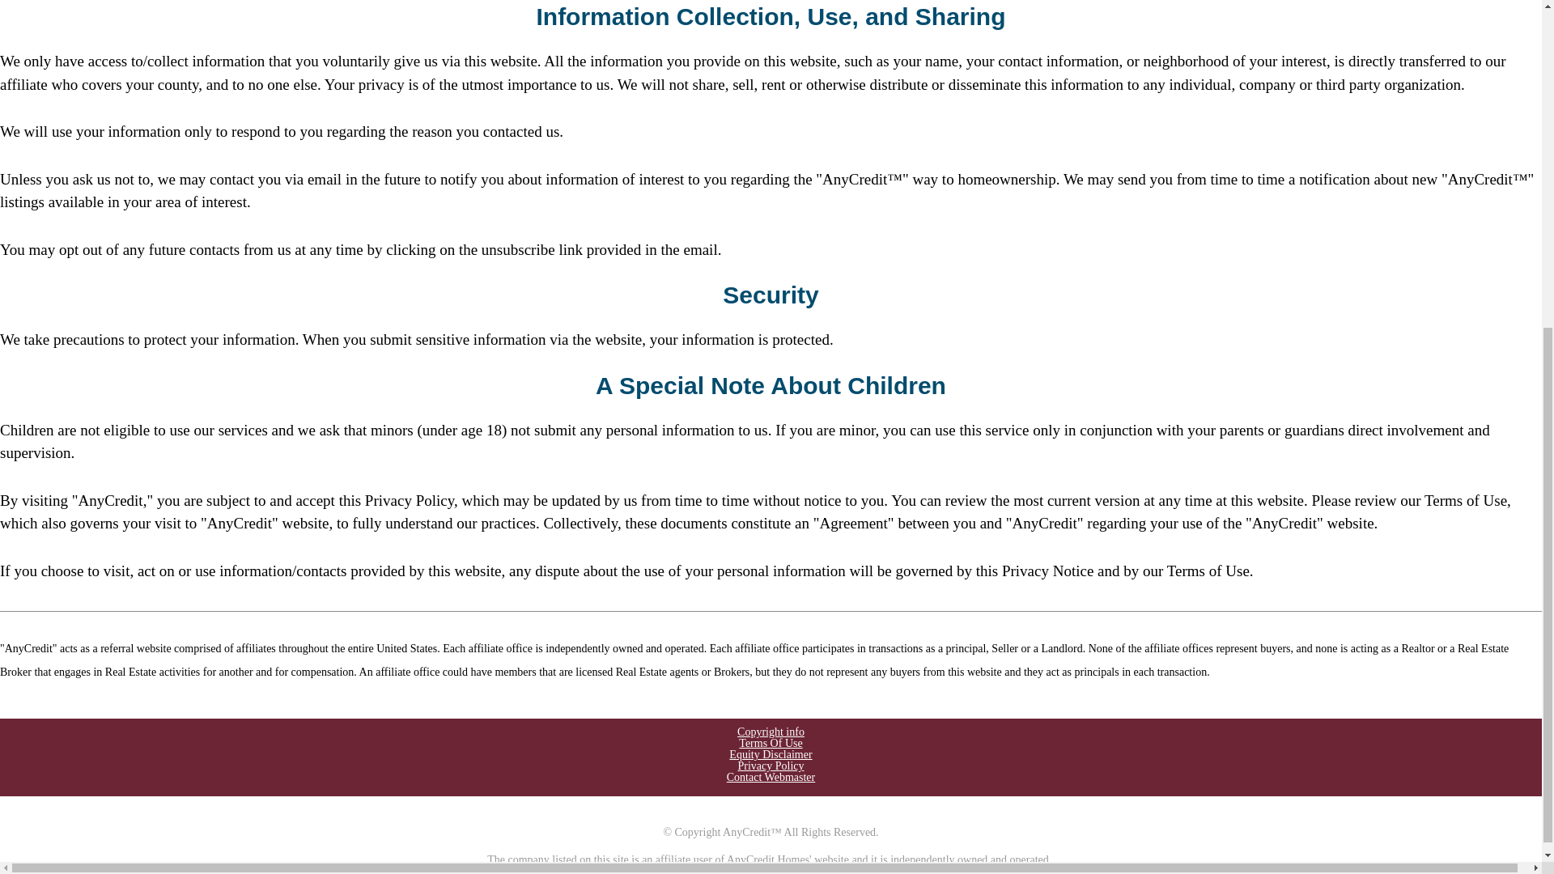 This screenshot has height=874, width=1554. What do you see at coordinates (771, 732) in the screenshot?
I see `Copyright info` at bounding box center [771, 732].